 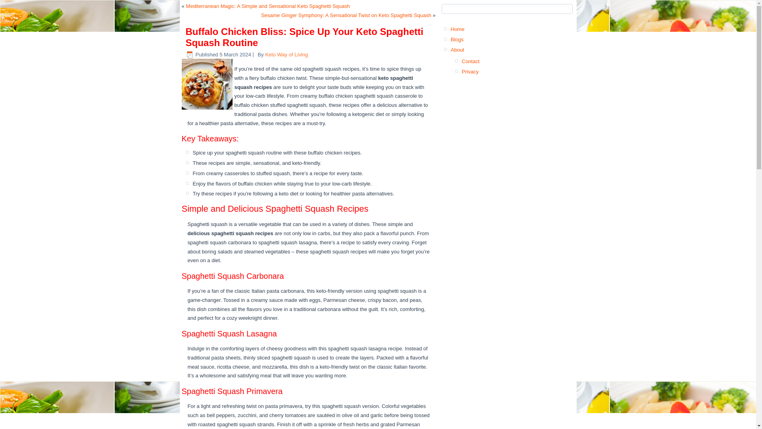 I want to click on Blogs, so click(x=457, y=39).